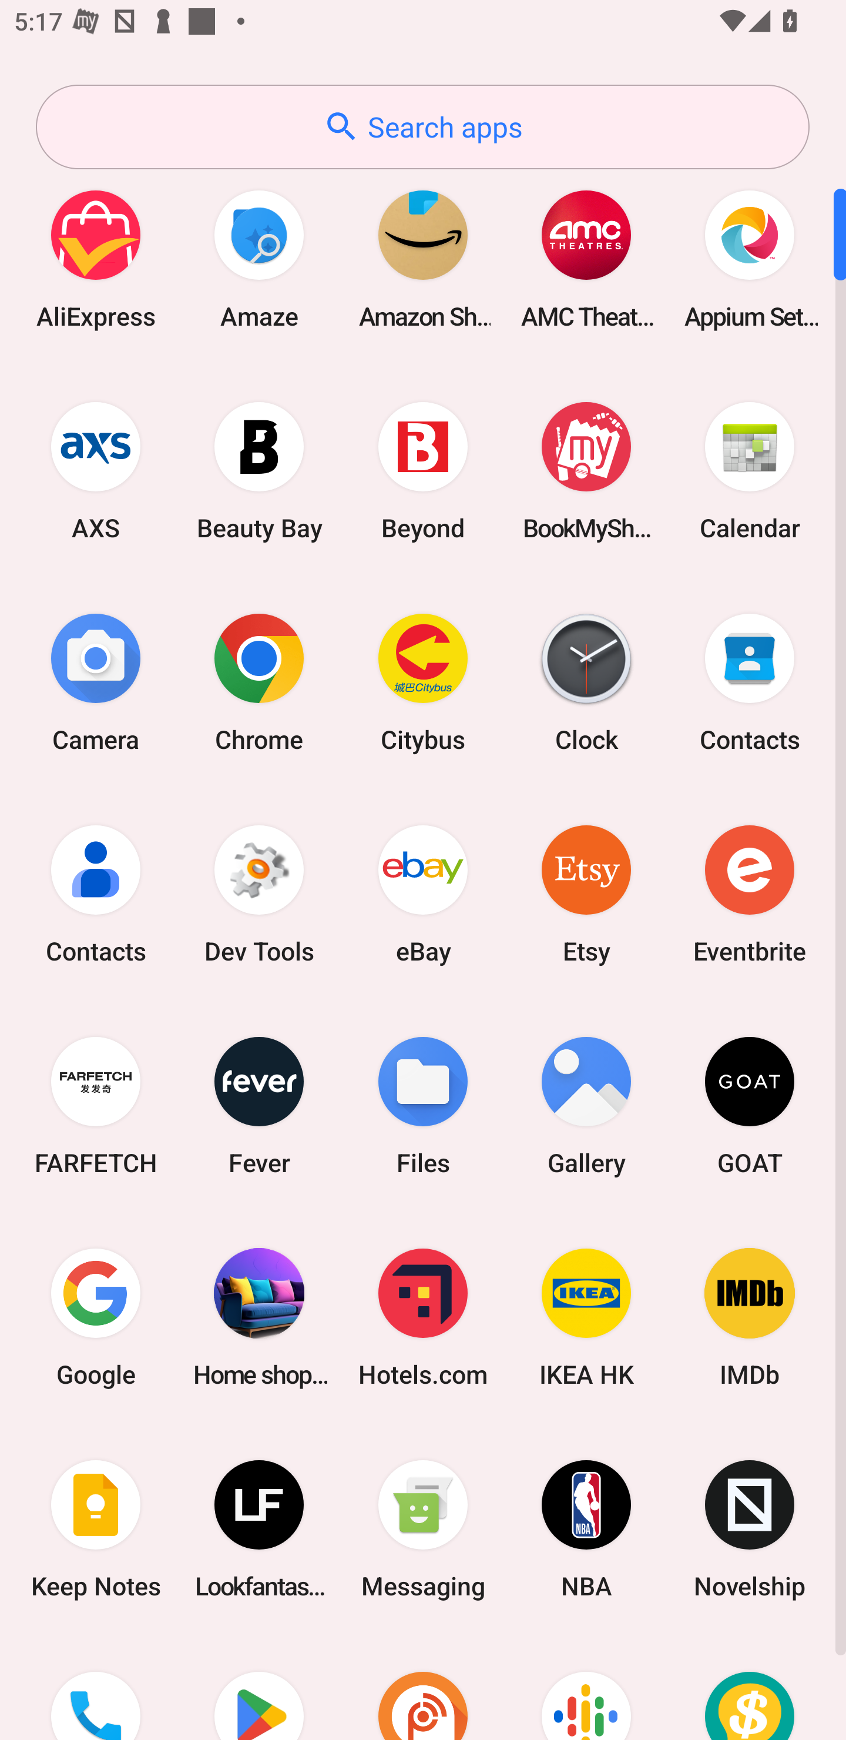 This screenshot has width=846, height=1740. I want to click on Dev Tools, so click(259, 894).